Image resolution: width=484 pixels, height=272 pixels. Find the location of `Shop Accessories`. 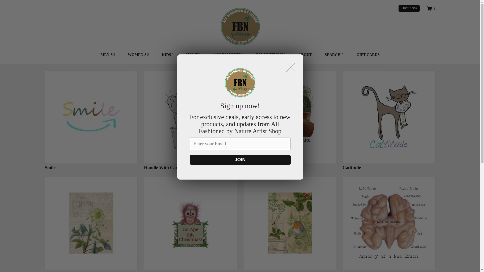

Shop Accessories is located at coordinates (228, 55).